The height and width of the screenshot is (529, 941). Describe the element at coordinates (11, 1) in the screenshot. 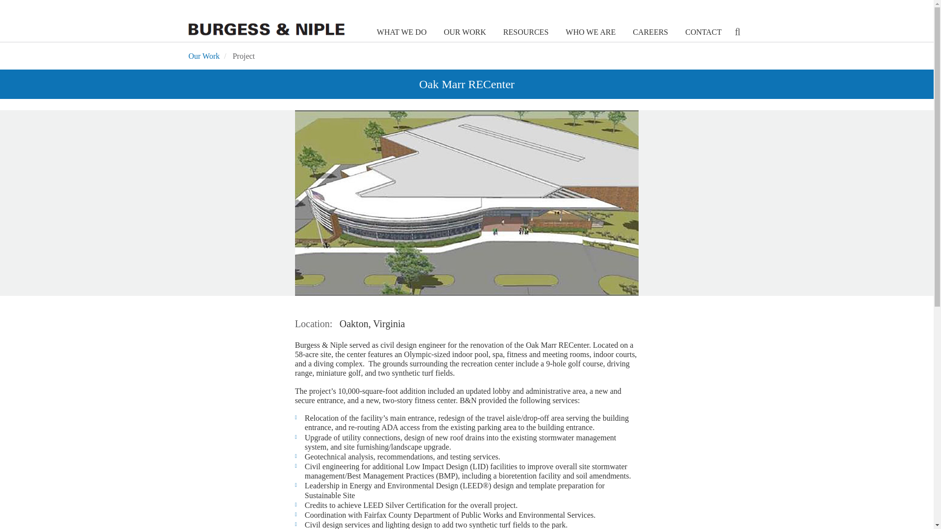

I see `Skip to content` at that location.